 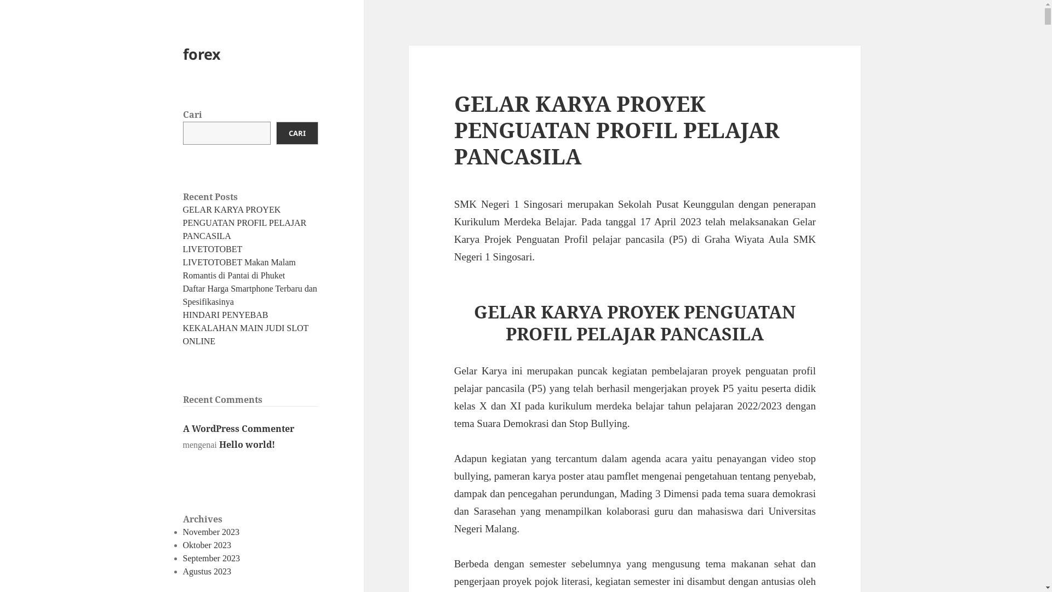 What do you see at coordinates (250, 295) in the screenshot?
I see `Daftar Harga Smartphone Terbaru dan Spesifikasinya` at bounding box center [250, 295].